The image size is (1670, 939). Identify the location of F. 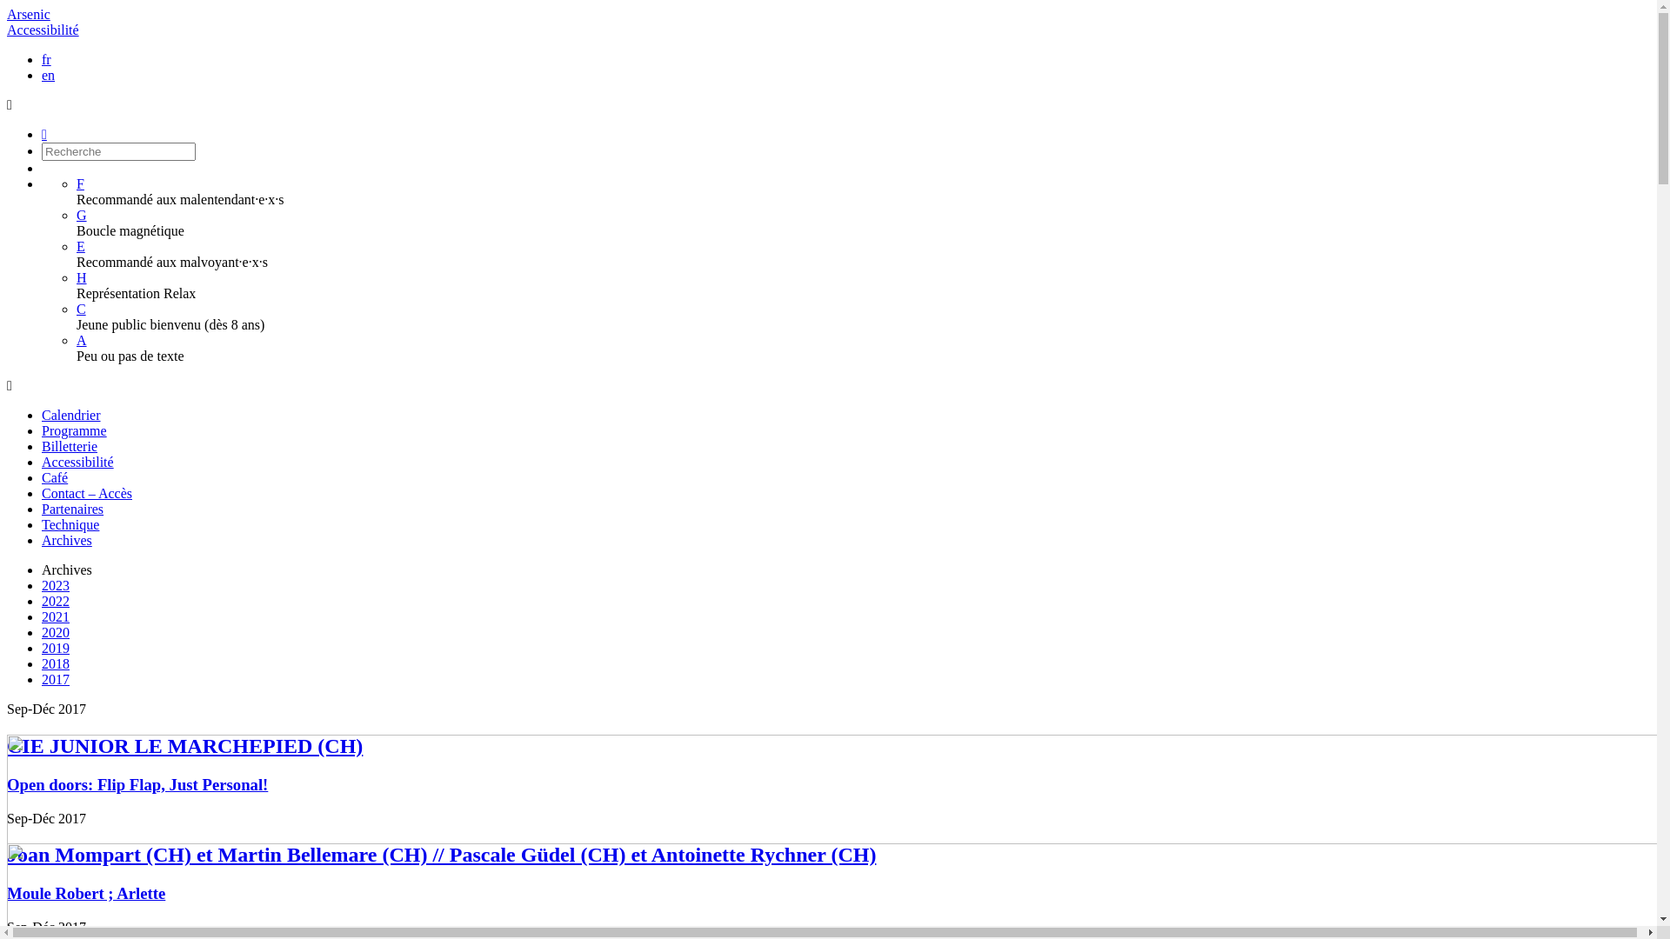
(80, 184).